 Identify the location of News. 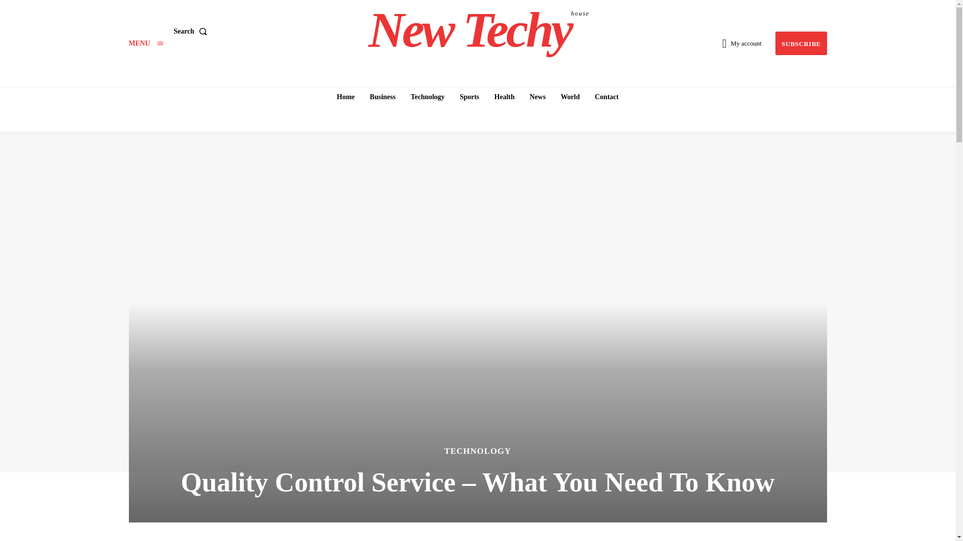
(606, 97).